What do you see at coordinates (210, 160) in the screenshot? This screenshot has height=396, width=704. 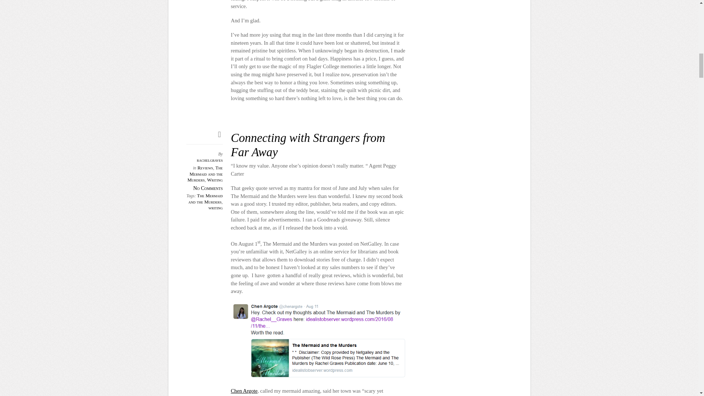 I see `rachelgraves` at bounding box center [210, 160].